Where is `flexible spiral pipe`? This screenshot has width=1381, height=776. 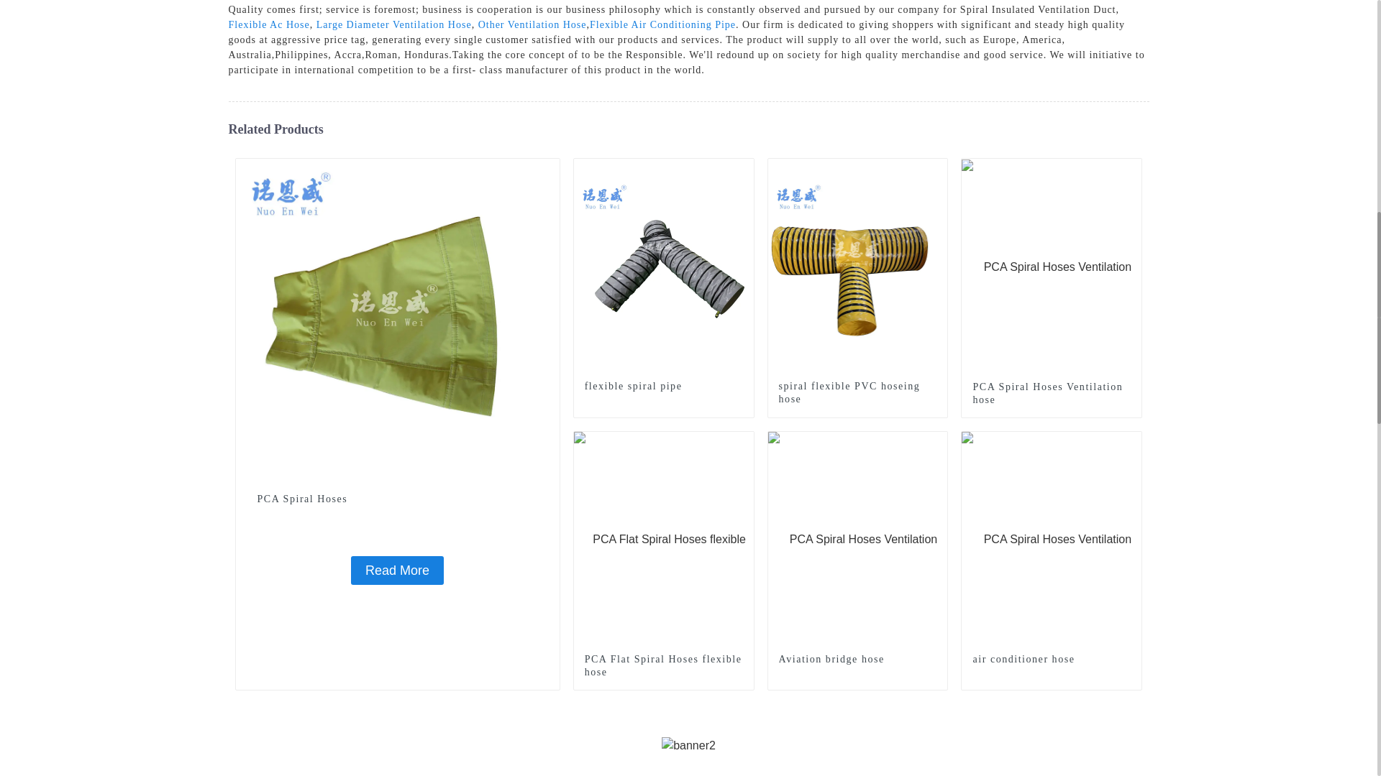
flexible spiral pipe is located at coordinates (664, 266).